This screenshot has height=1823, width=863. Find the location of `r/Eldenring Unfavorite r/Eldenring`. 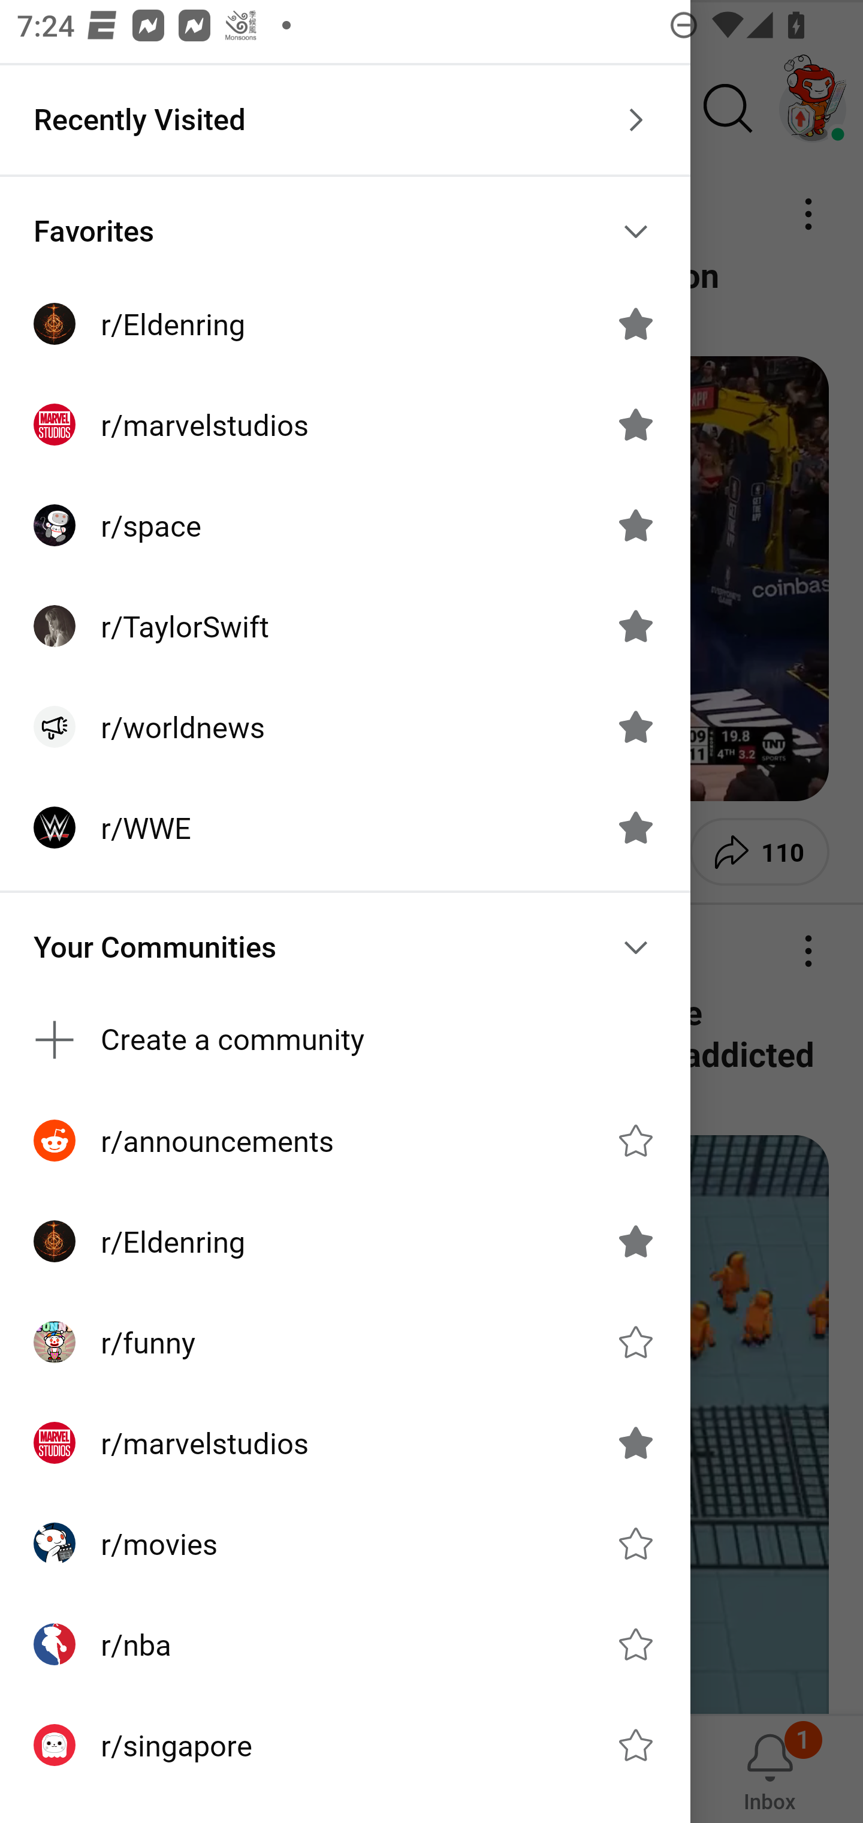

r/Eldenring Unfavorite r/Eldenring is located at coordinates (345, 324).